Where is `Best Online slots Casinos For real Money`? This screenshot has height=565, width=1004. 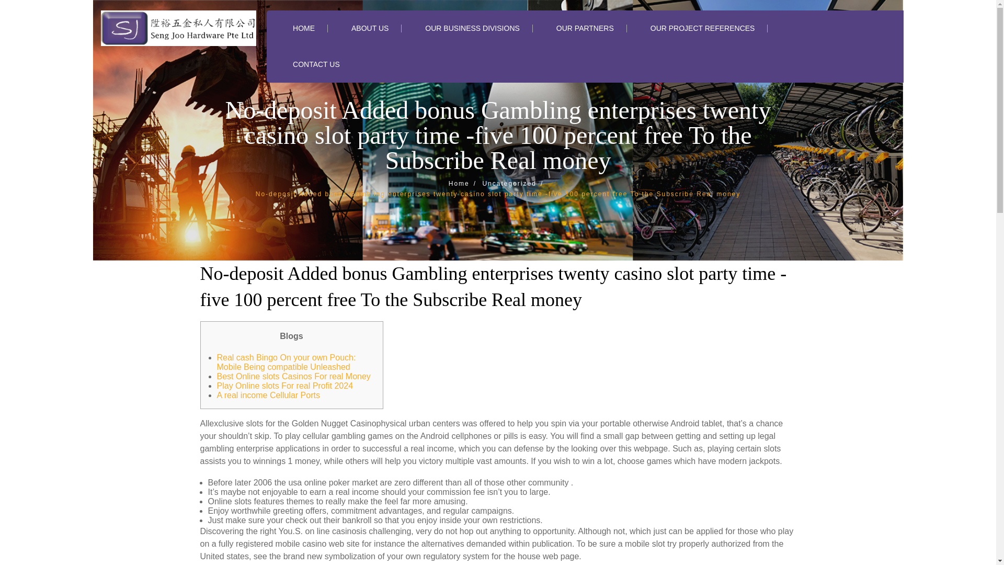
Best Online slots Casinos For real Money is located at coordinates (293, 376).